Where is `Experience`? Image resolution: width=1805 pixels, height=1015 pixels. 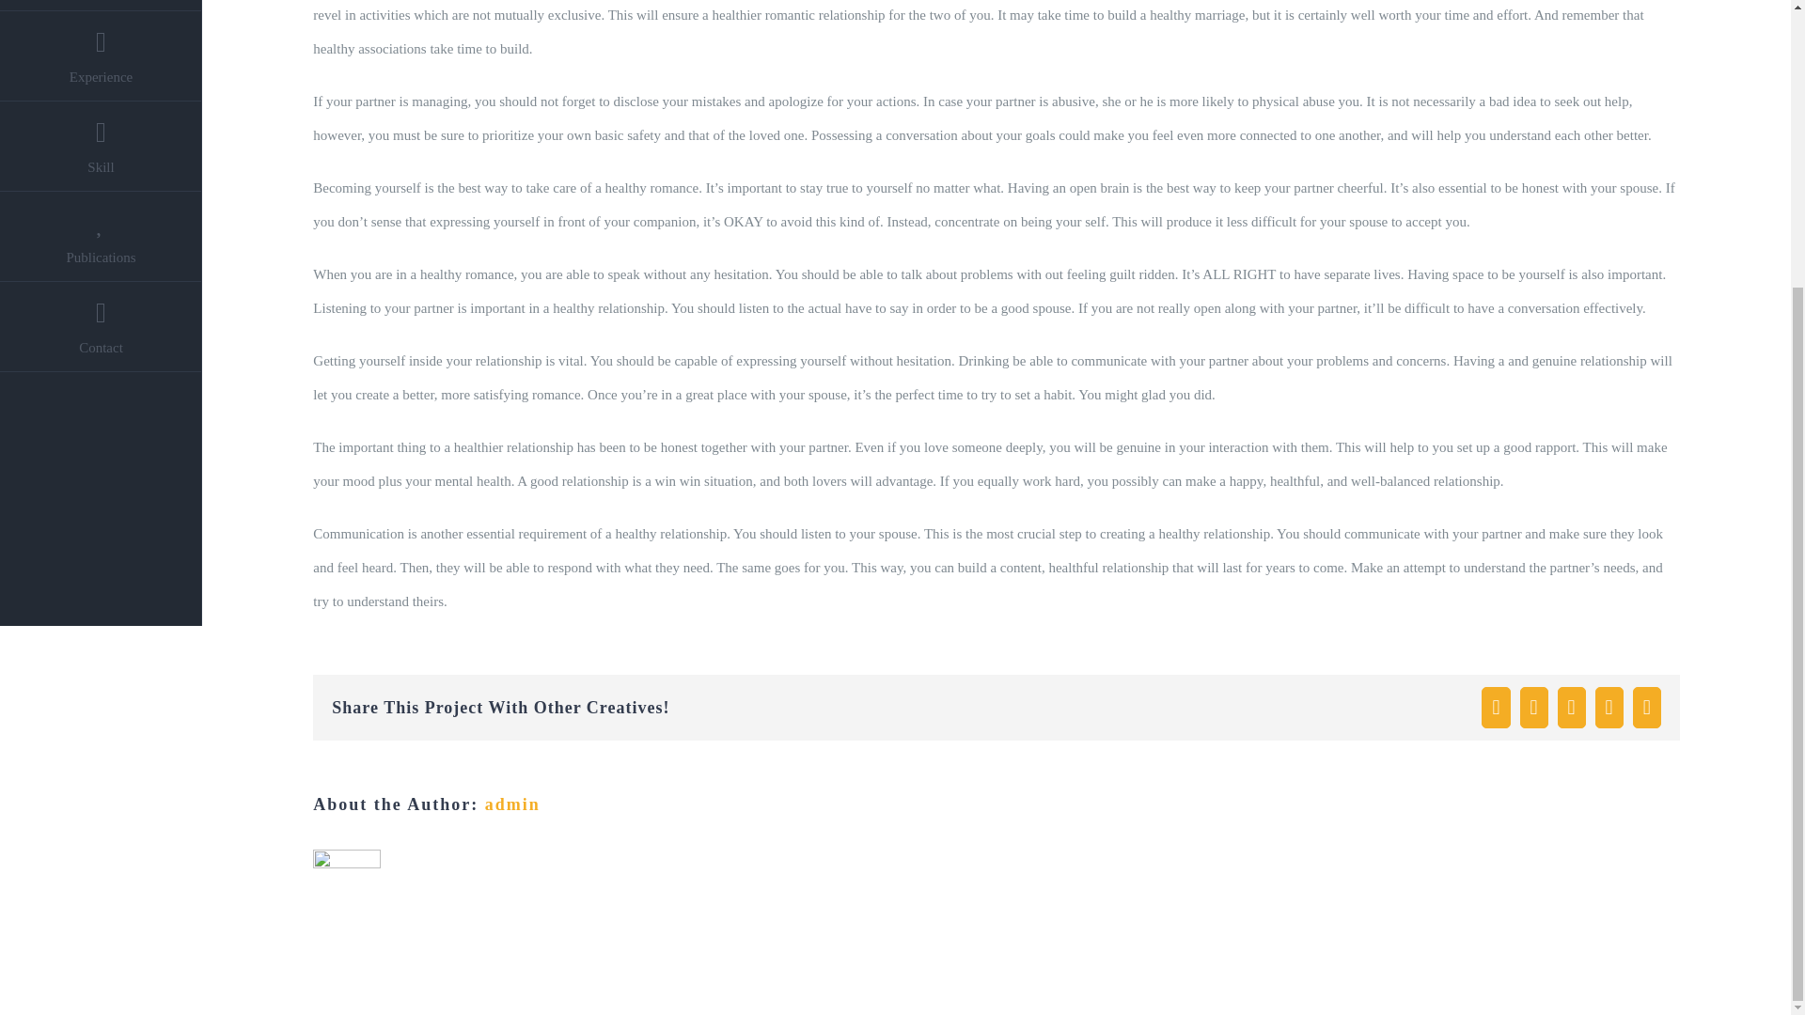 Experience is located at coordinates (102, 56).